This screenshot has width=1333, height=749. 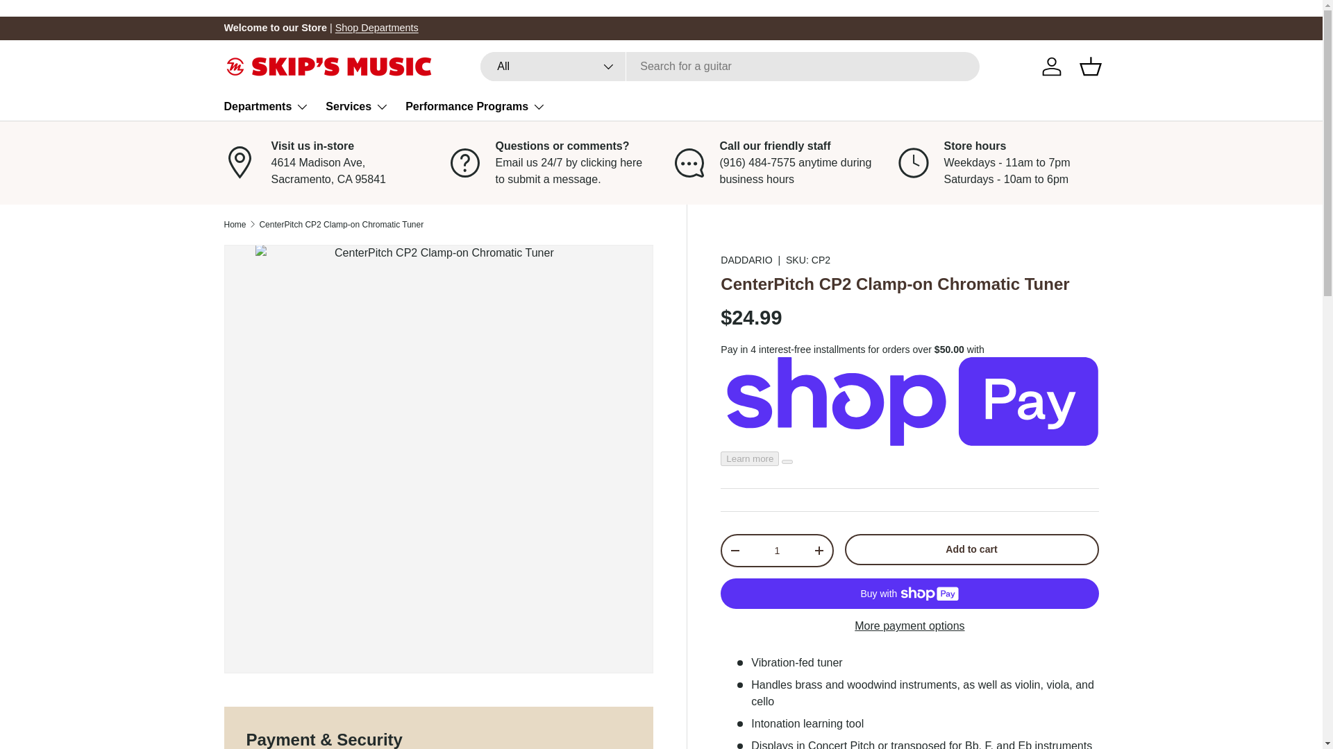 What do you see at coordinates (63, 20) in the screenshot?
I see `Skip to content` at bounding box center [63, 20].